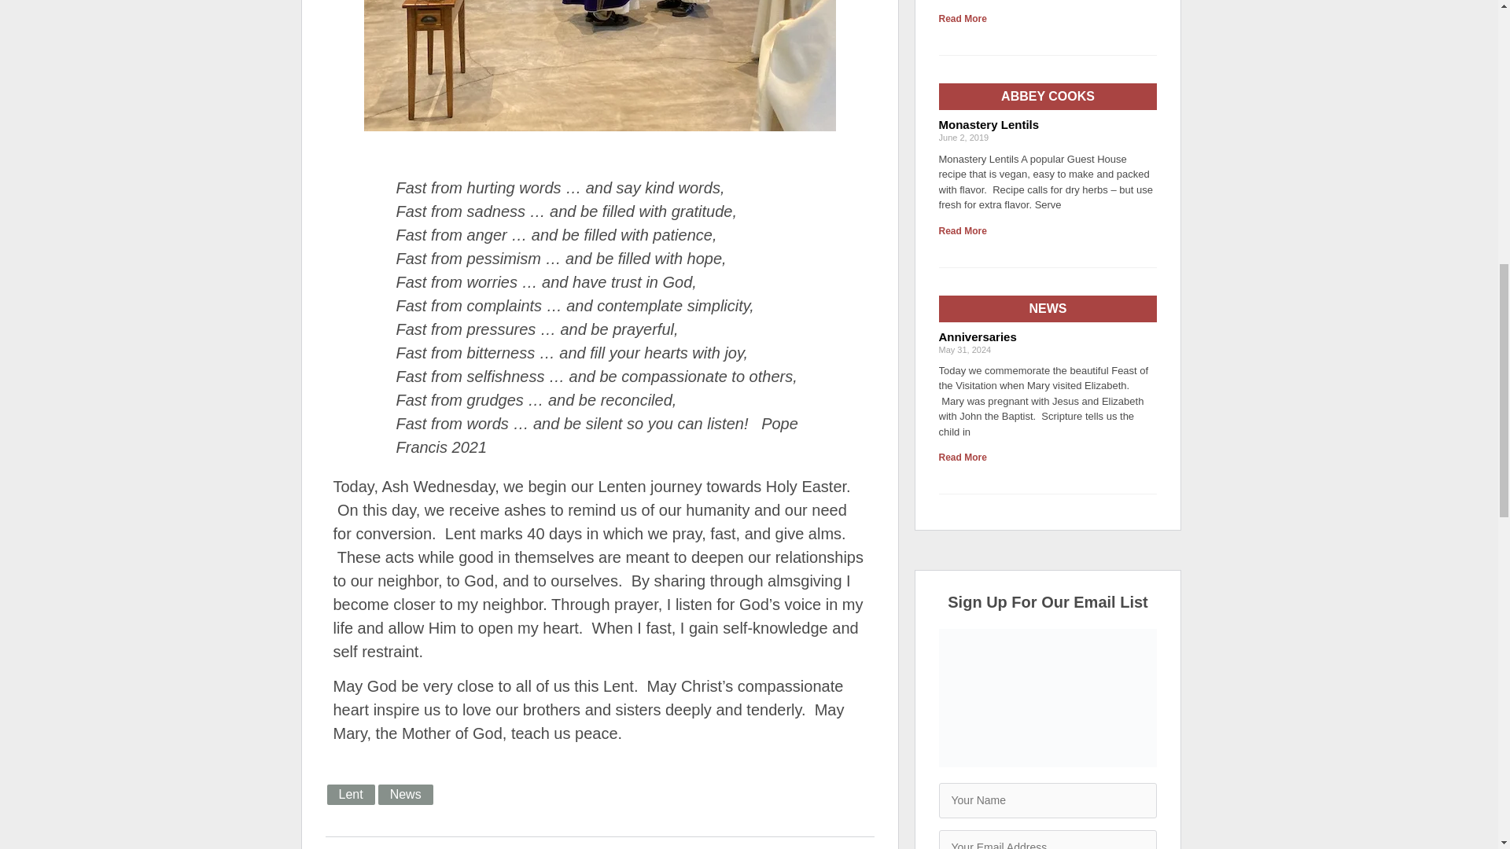 The height and width of the screenshot is (849, 1510). I want to click on Read More, so click(963, 457).